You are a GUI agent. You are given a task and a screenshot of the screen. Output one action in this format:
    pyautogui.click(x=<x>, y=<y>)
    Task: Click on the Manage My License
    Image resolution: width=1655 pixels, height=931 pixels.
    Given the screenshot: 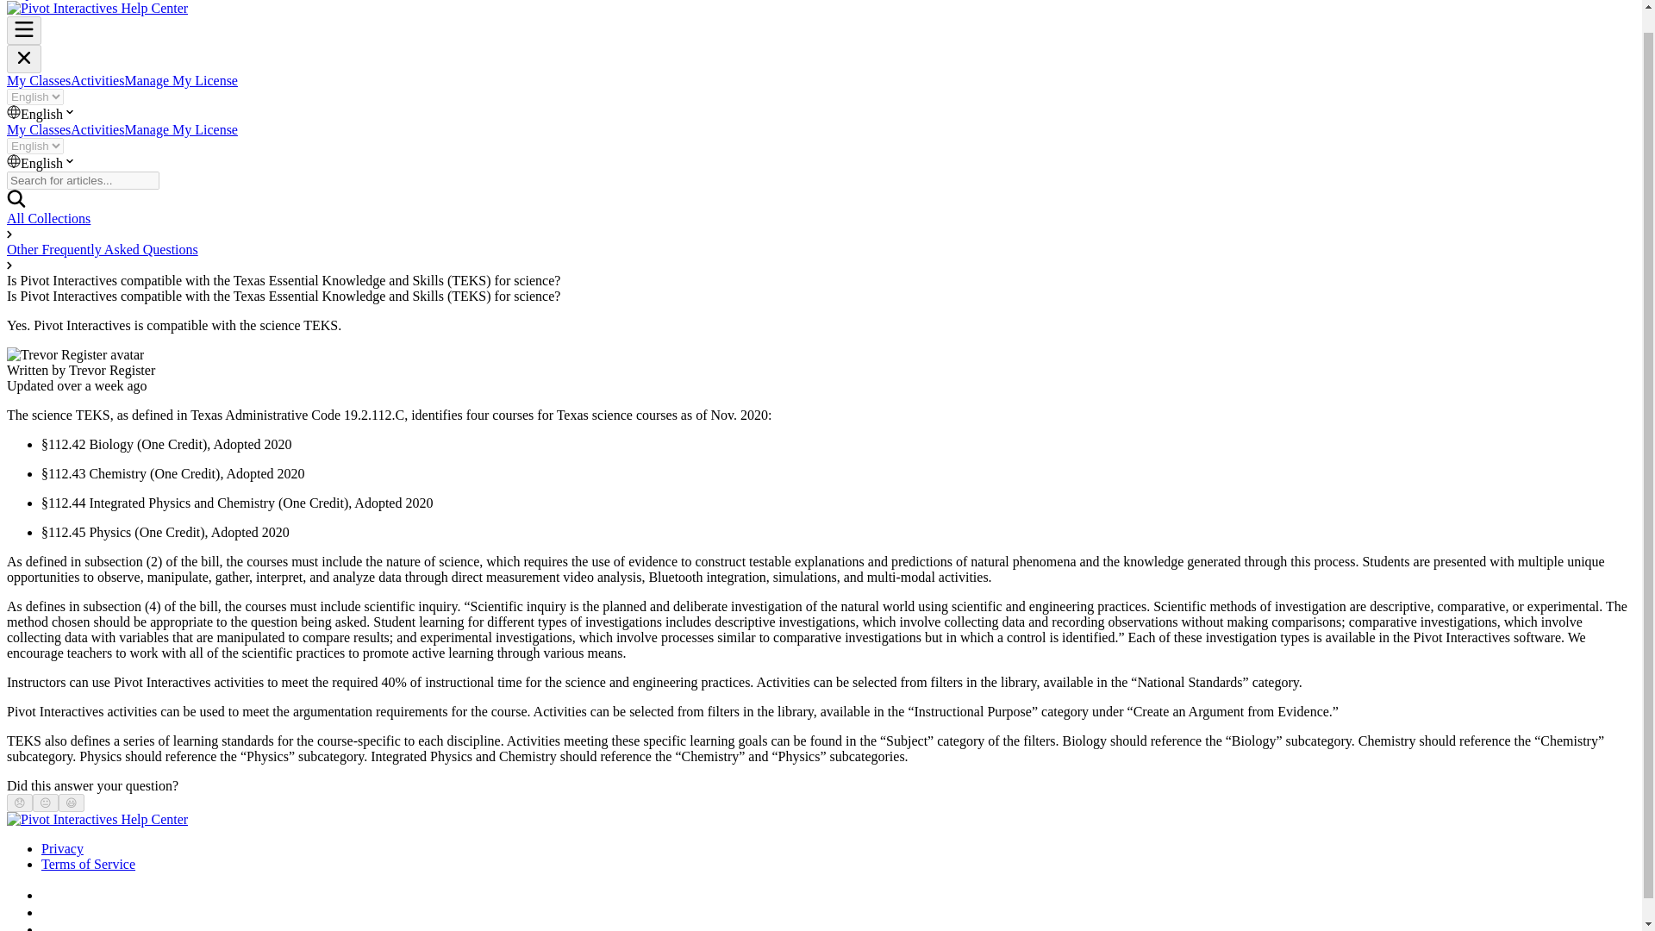 What is the action you would take?
    pyautogui.click(x=181, y=129)
    